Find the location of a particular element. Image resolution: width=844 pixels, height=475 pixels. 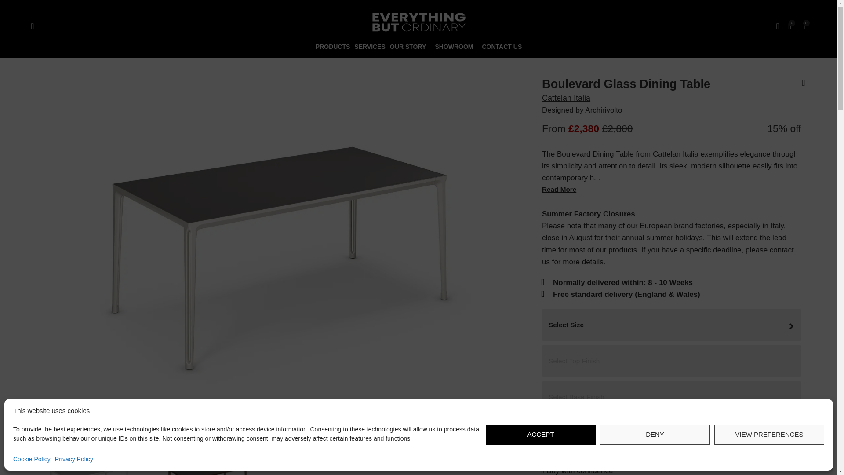

Cookie Policy is located at coordinates (32, 459).